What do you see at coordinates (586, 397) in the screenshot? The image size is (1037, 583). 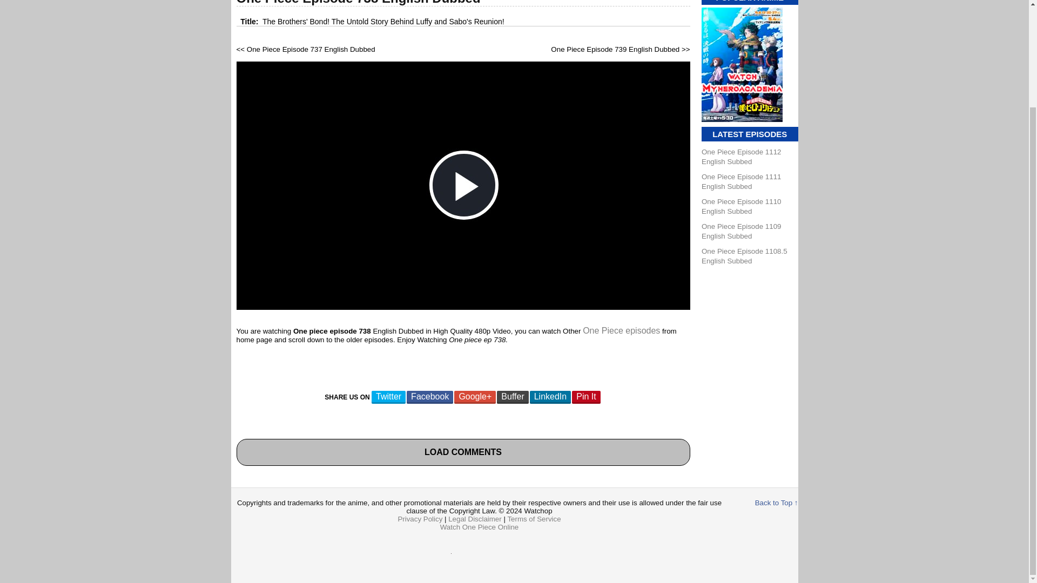 I see `Pin It` at bounding box center [586, 397].